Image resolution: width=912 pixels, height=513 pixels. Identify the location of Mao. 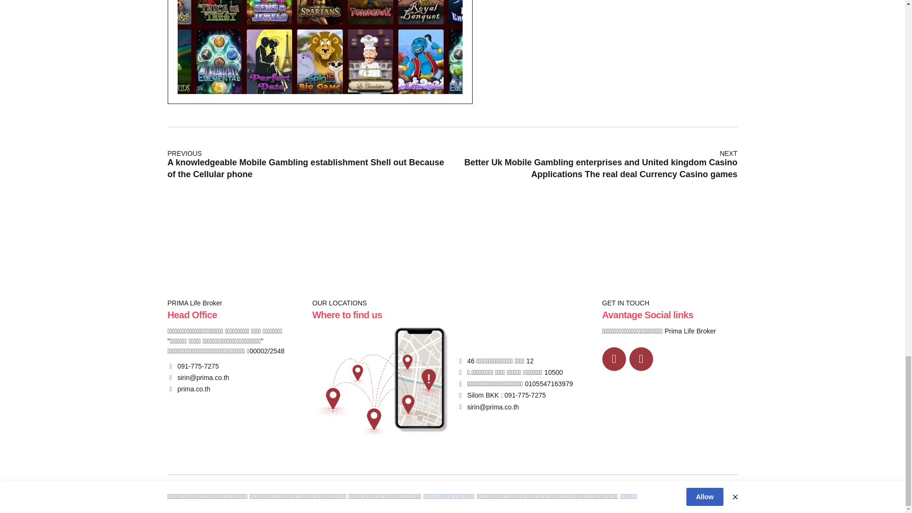
(380, 381).